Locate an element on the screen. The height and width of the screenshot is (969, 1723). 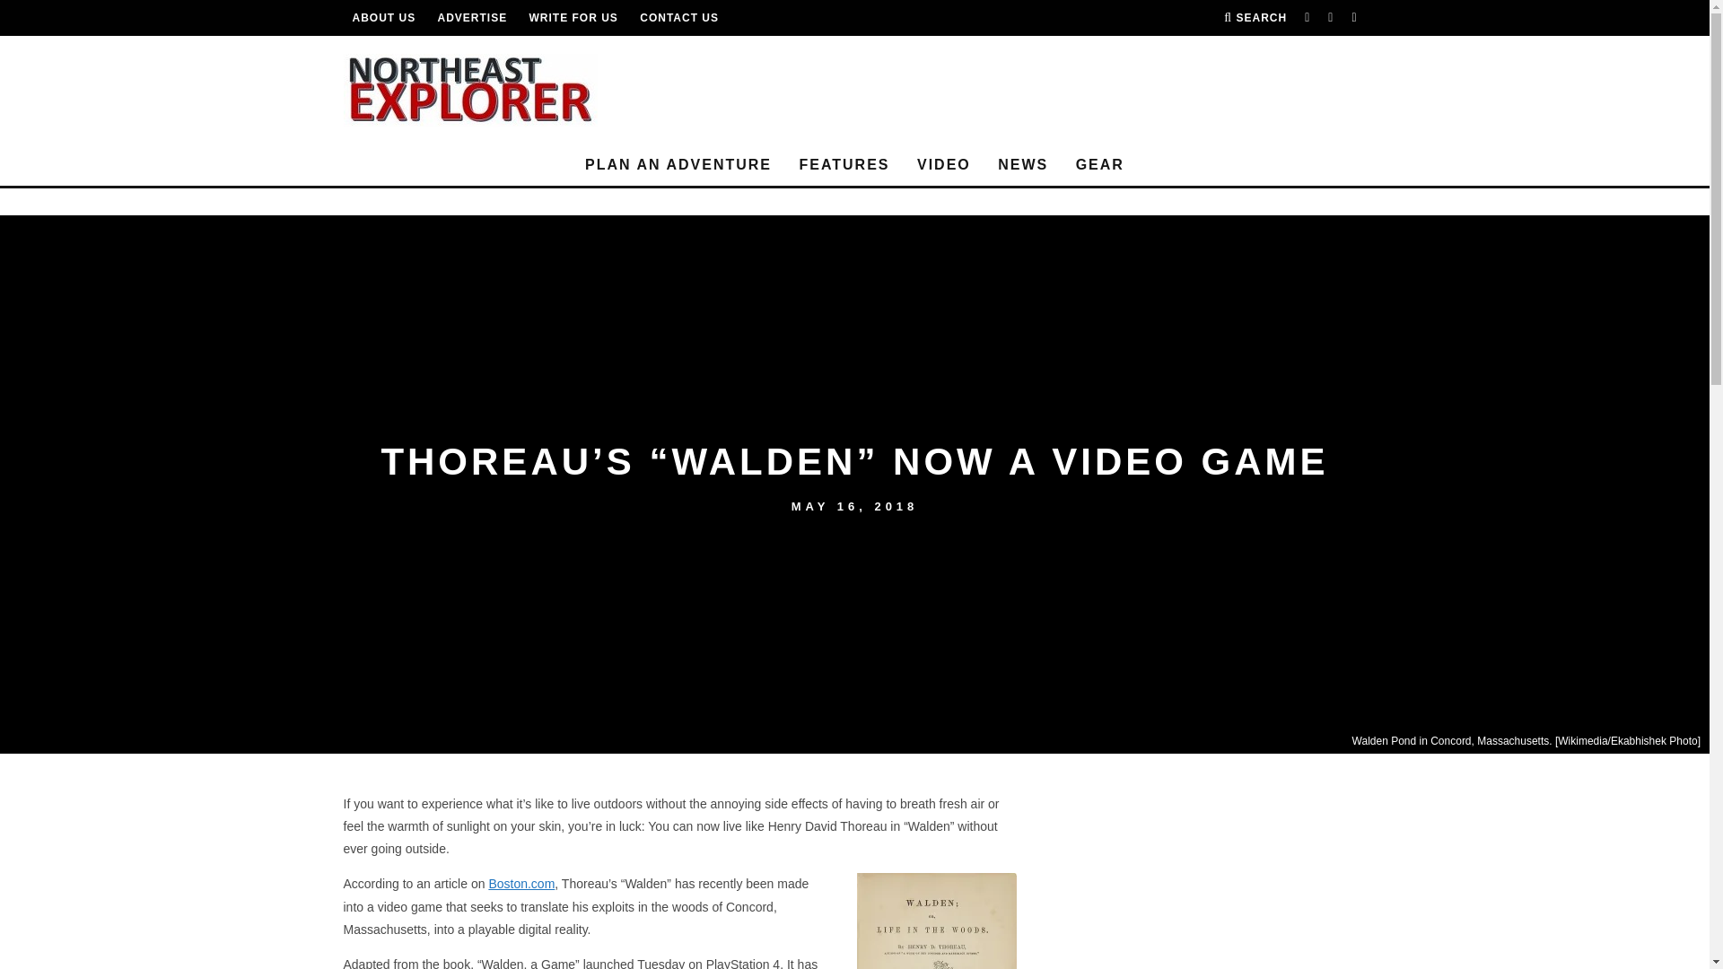
WRITE FOR US is located at coordinates (573, 18).